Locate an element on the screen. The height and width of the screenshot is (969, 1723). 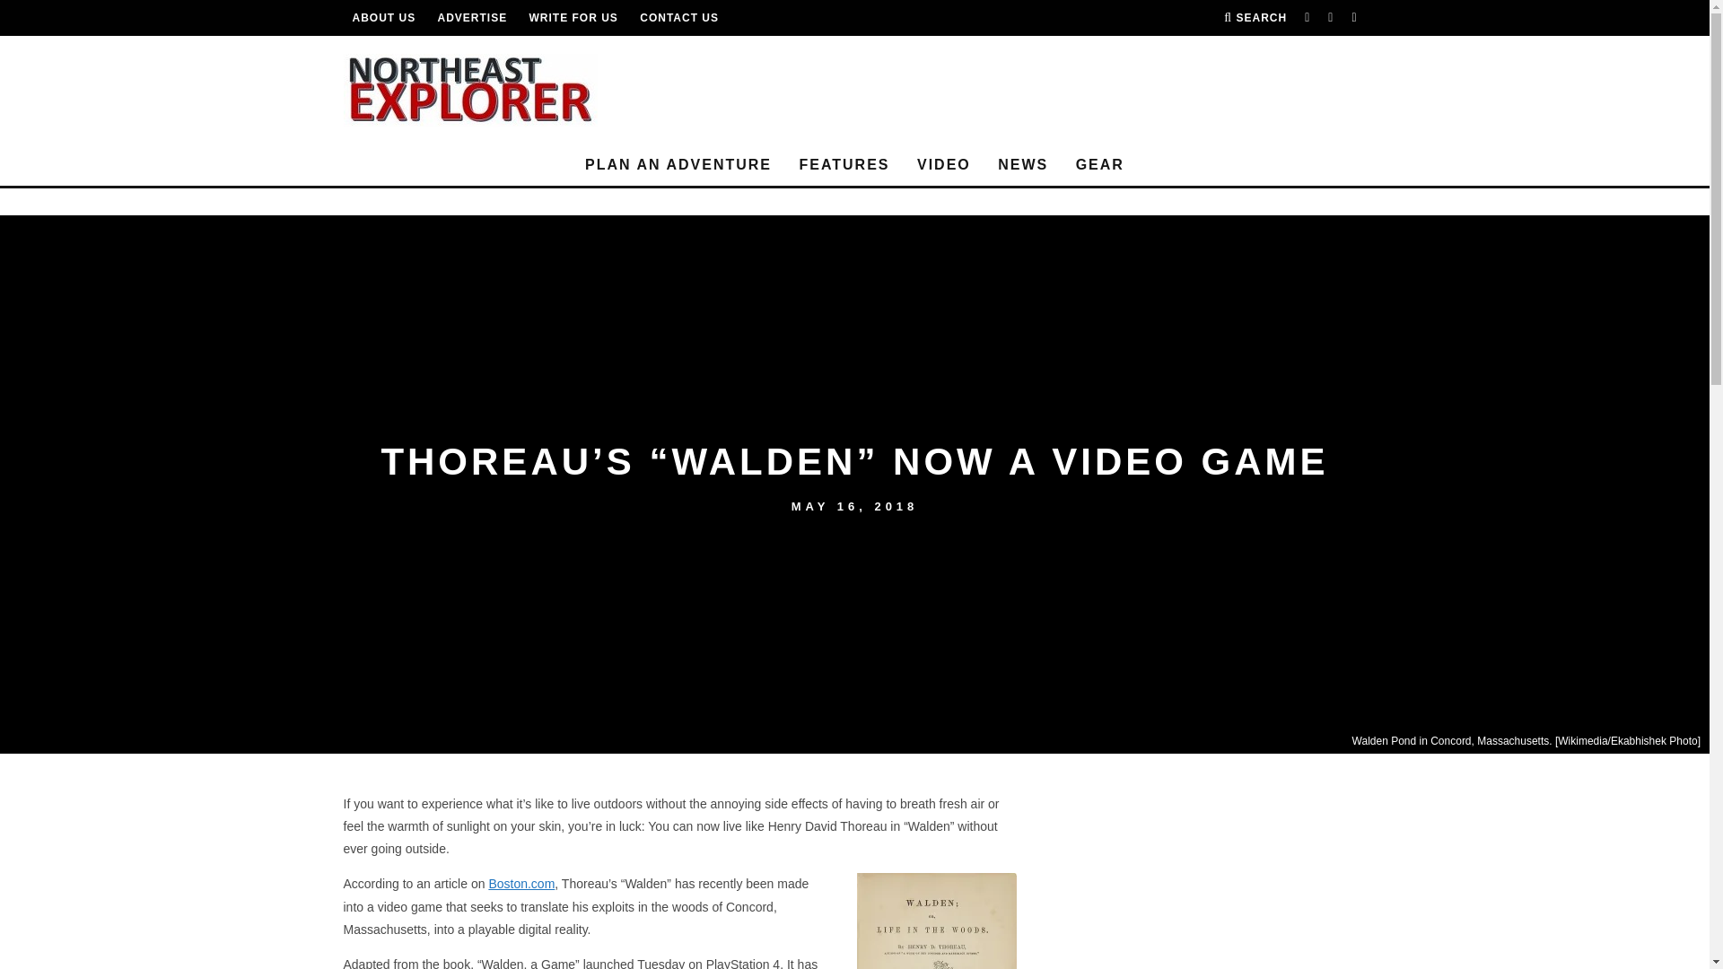
WRITE FOR US is located at coordinates (573, 18).